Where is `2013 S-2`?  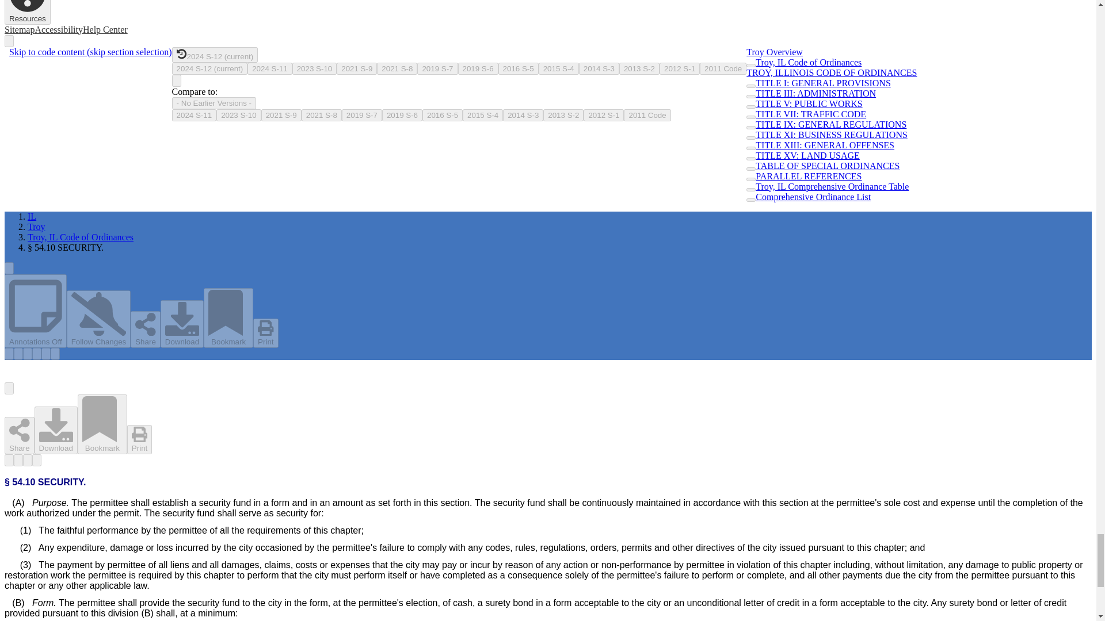 2013 S-2 is located at coordinates (639, 68).